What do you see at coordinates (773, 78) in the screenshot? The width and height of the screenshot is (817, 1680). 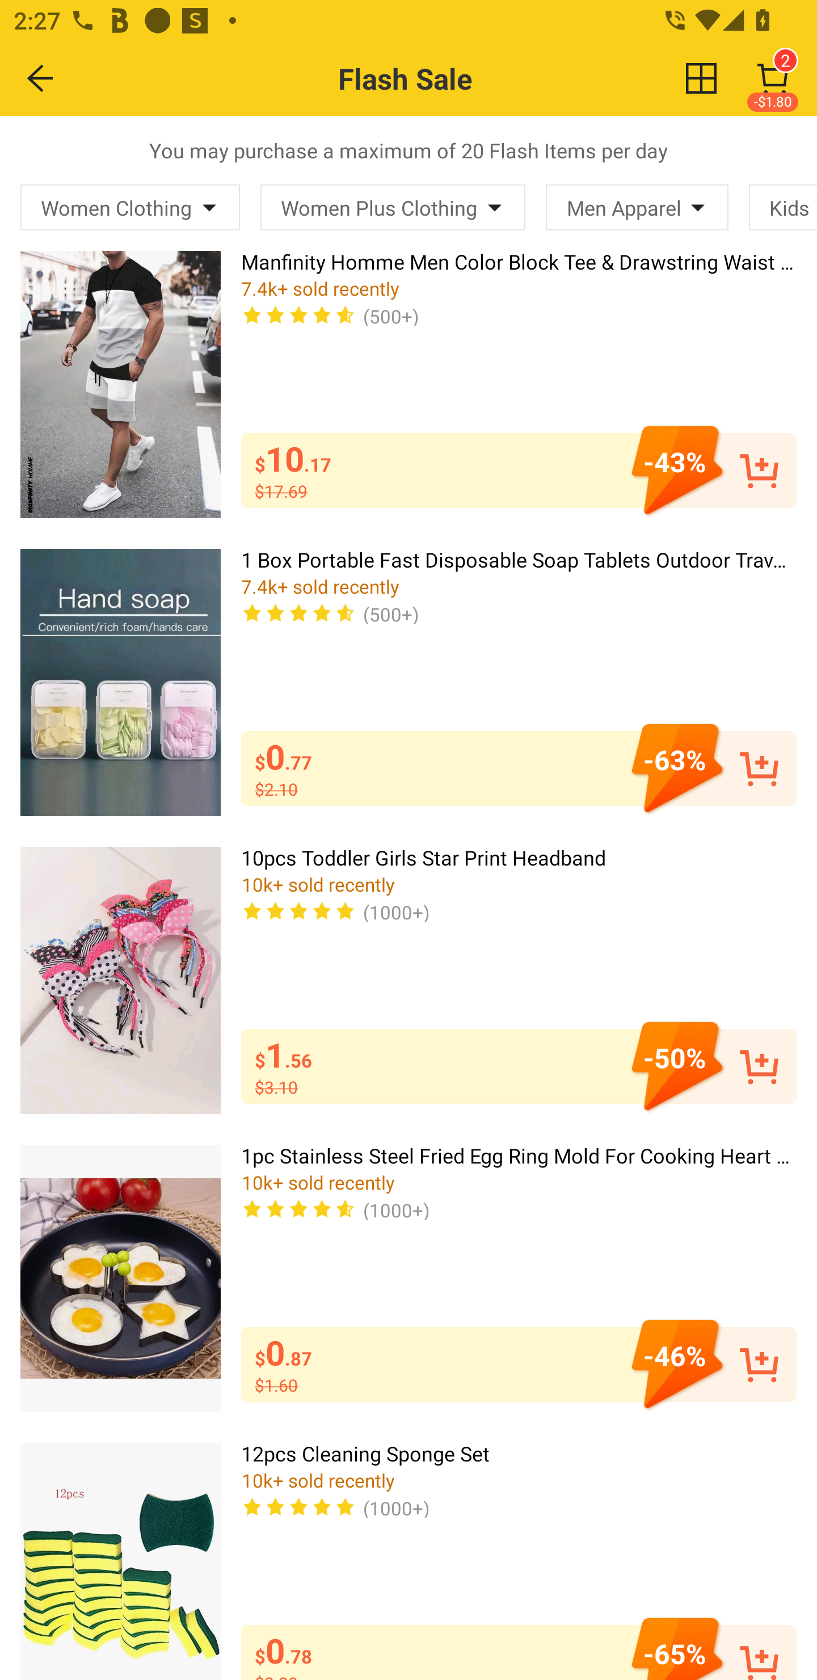 I see `2 -$1.80` at bounding box center [773, 78].